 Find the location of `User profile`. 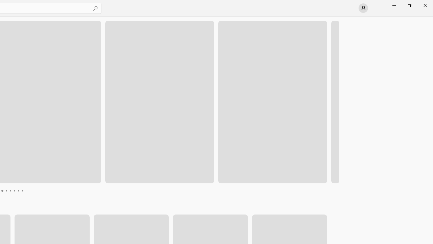

User profile is located at coordinates (363, 8).